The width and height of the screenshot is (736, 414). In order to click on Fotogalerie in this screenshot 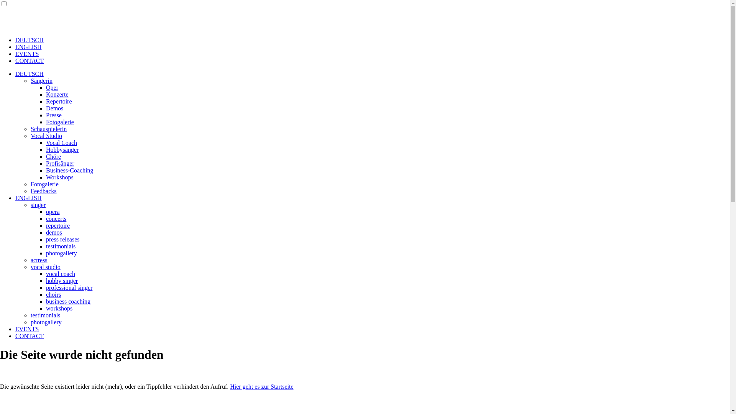, I will do `click(44, 184)`.